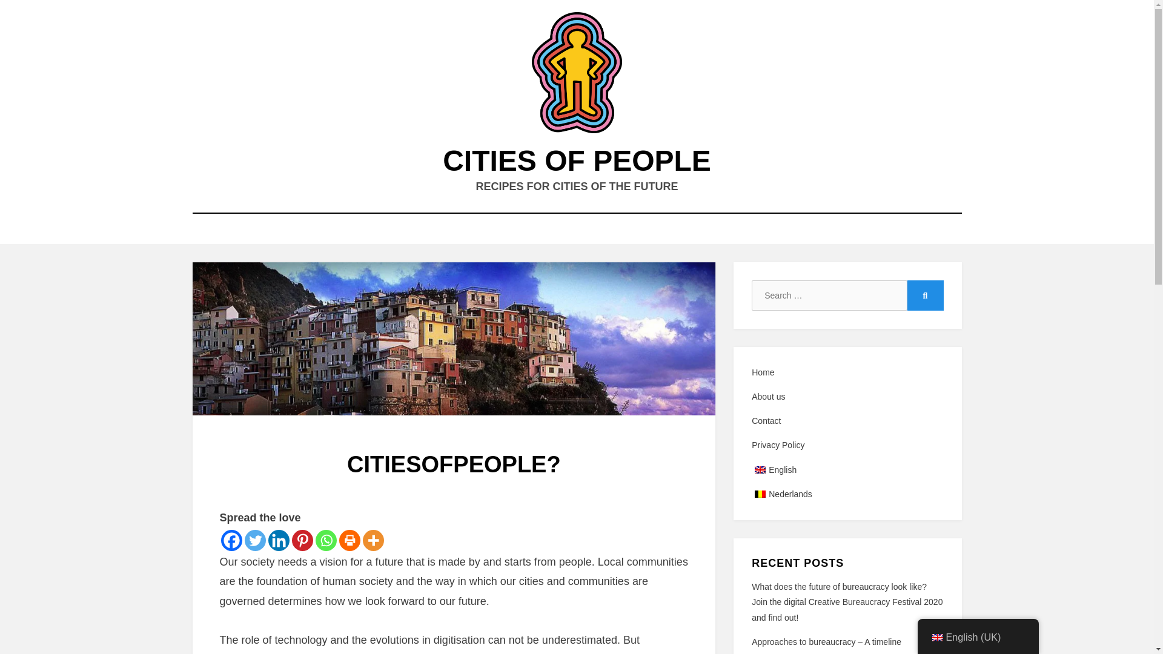 Image resolution: width=1163 pixels, height=654 pixels. I want to click on English, so click(847, 470).